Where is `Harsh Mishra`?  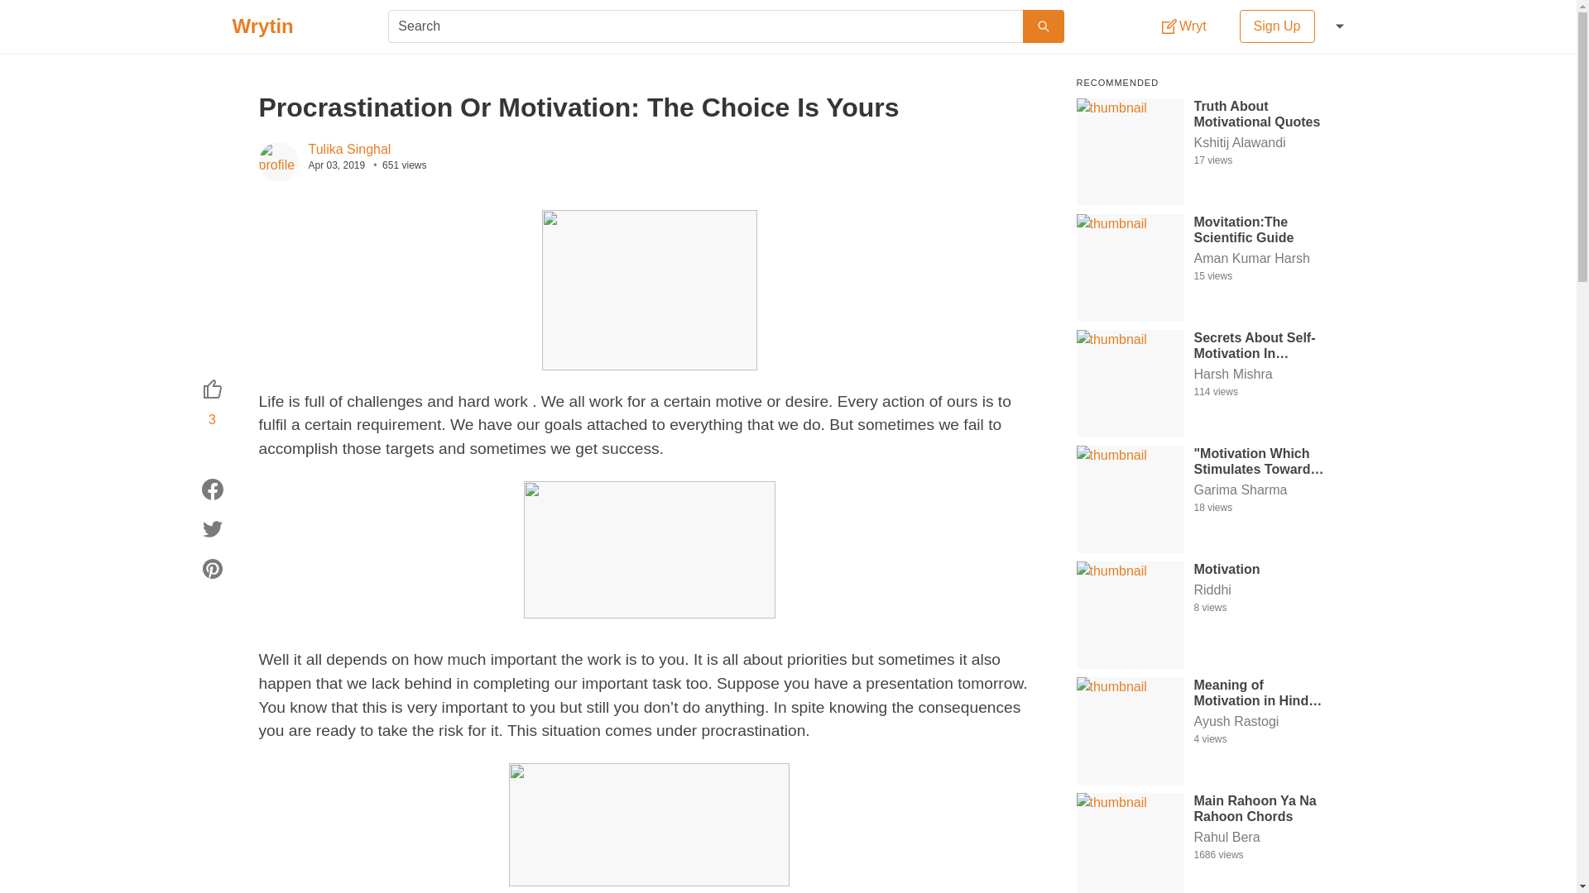
Harsh Mishra is located at coordinates (1258, 374).